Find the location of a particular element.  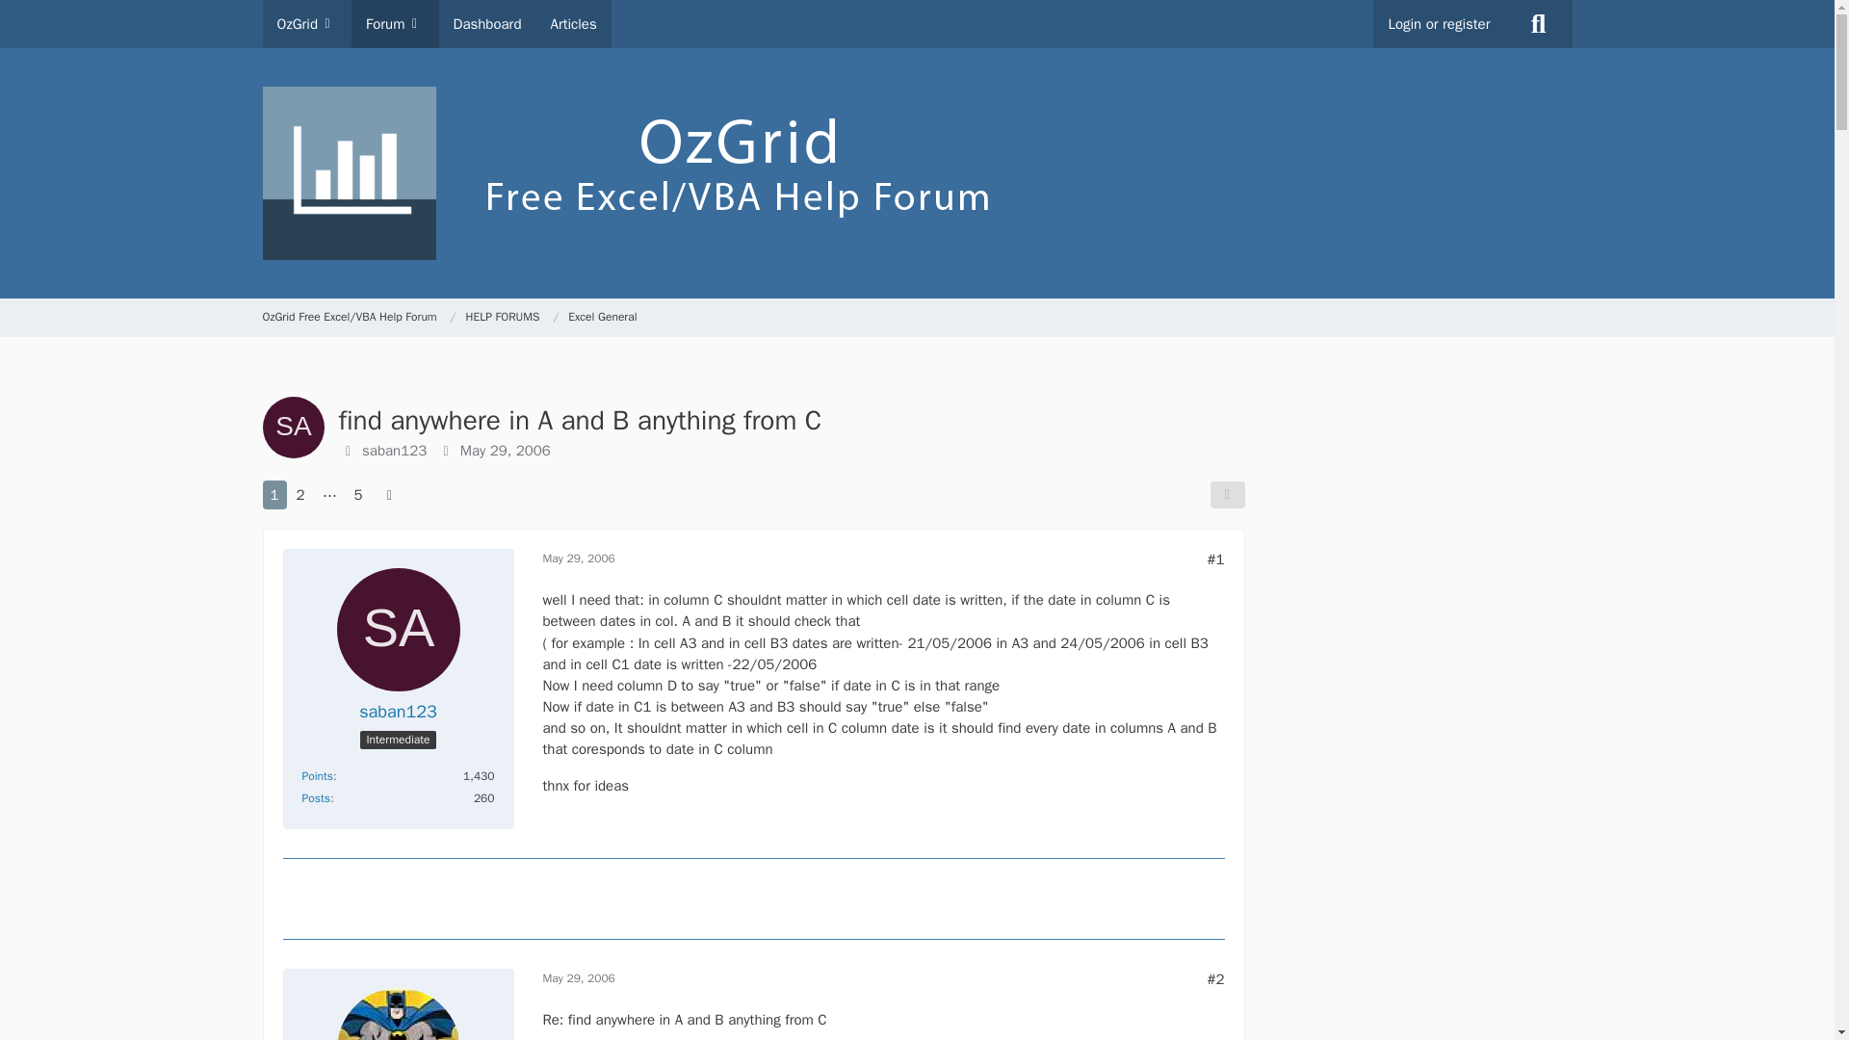

May 29, 2006May 29, 2006 at 7:53 PM is located at coordinates (506, 451).